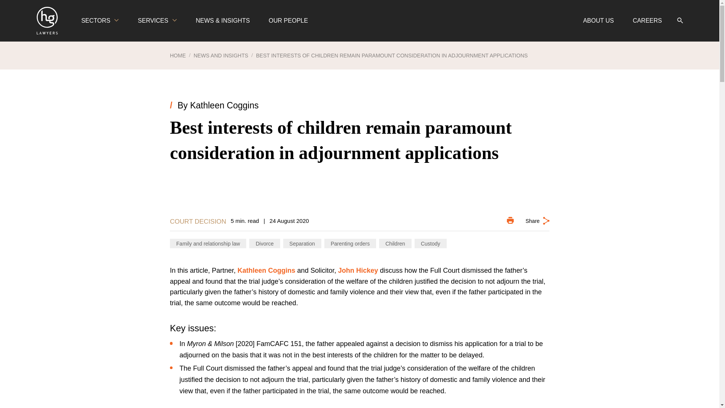 This screenshot has width=725, height=408. I want to click on OUR PEOPLE, so click(288, 21).